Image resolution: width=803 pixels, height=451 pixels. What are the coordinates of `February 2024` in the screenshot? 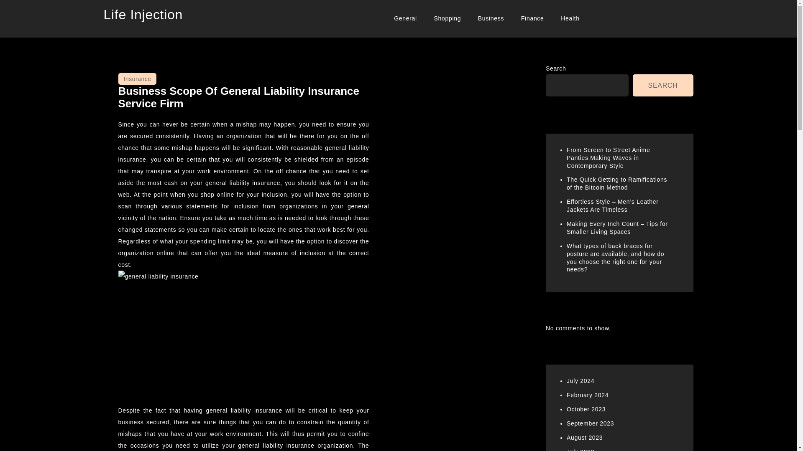 It's located at (588, 395).